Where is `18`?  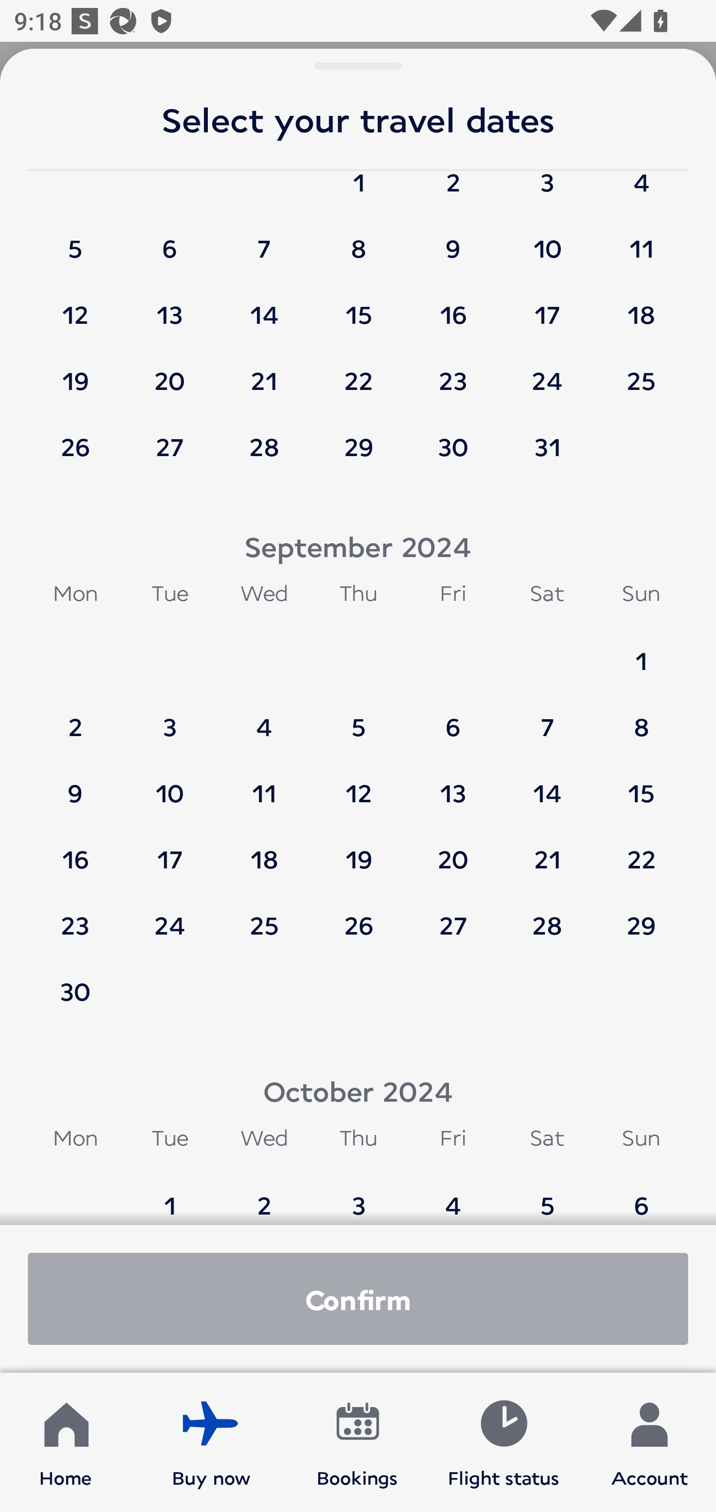
18 is located at coordinates (264, 850).